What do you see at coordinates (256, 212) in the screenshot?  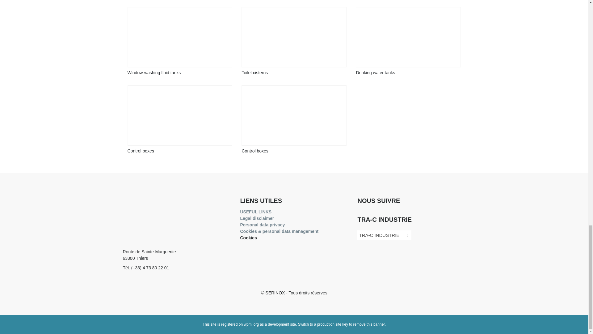 I see `Personal data privacy` at bounding box center [256, 212].